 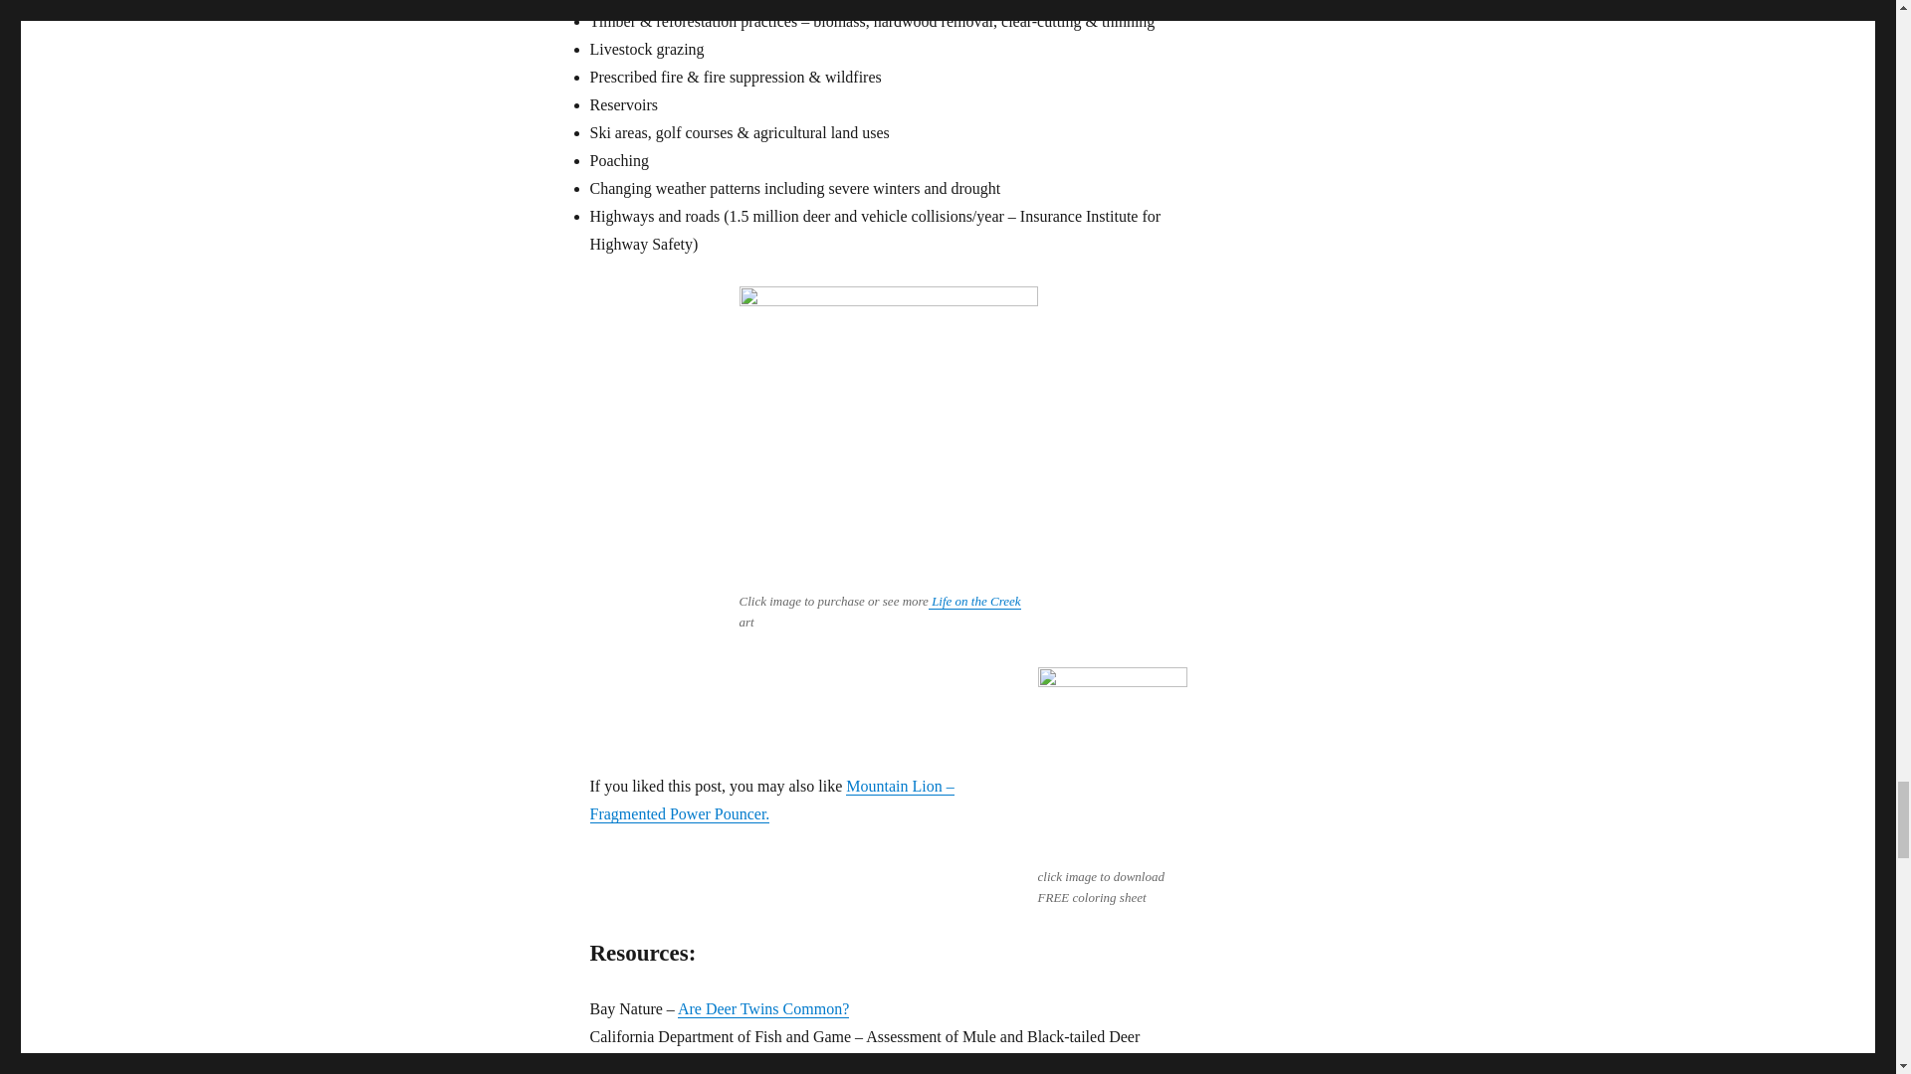 I want to click on Life on the Creek, so click(x=974, y=601).